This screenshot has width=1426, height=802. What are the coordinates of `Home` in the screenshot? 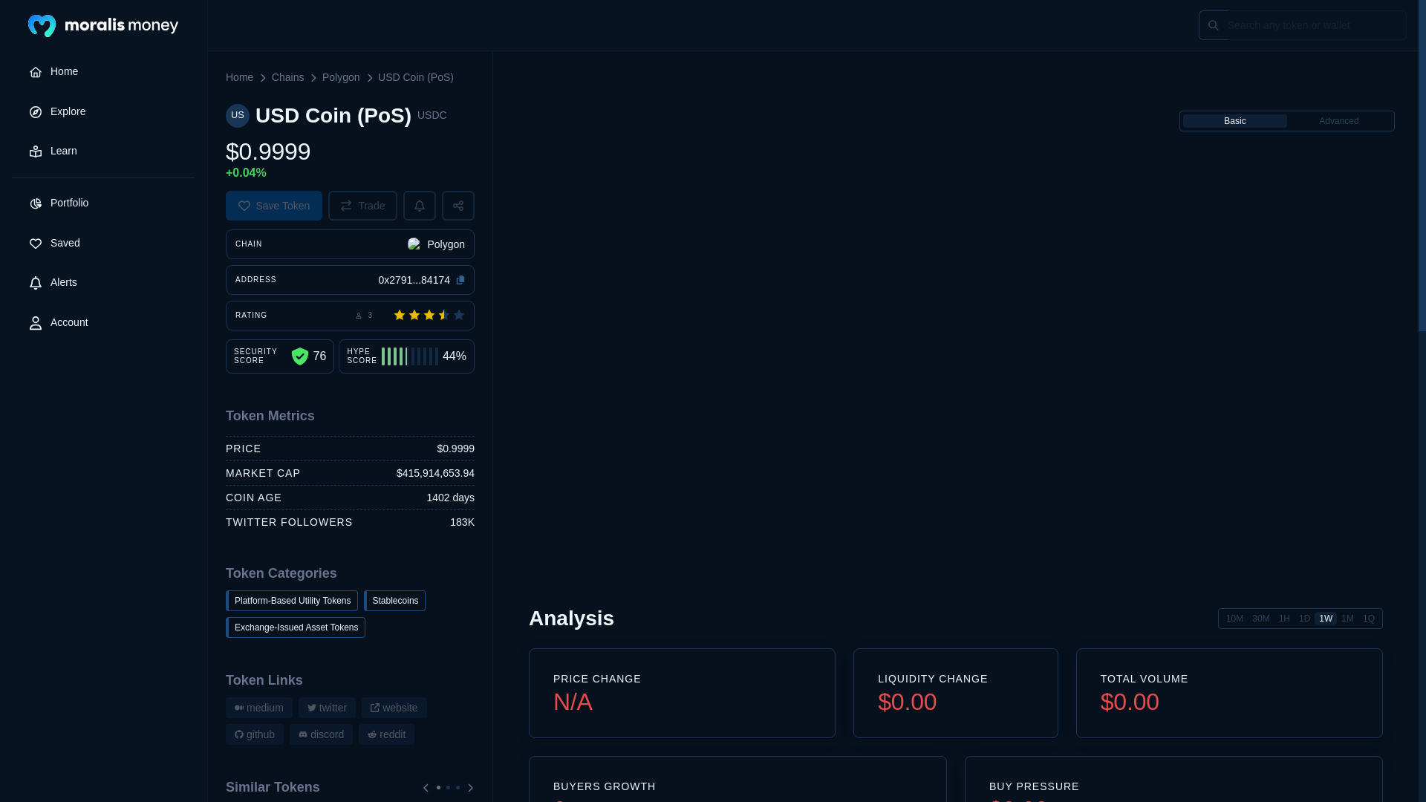 It's located at (239, 77).